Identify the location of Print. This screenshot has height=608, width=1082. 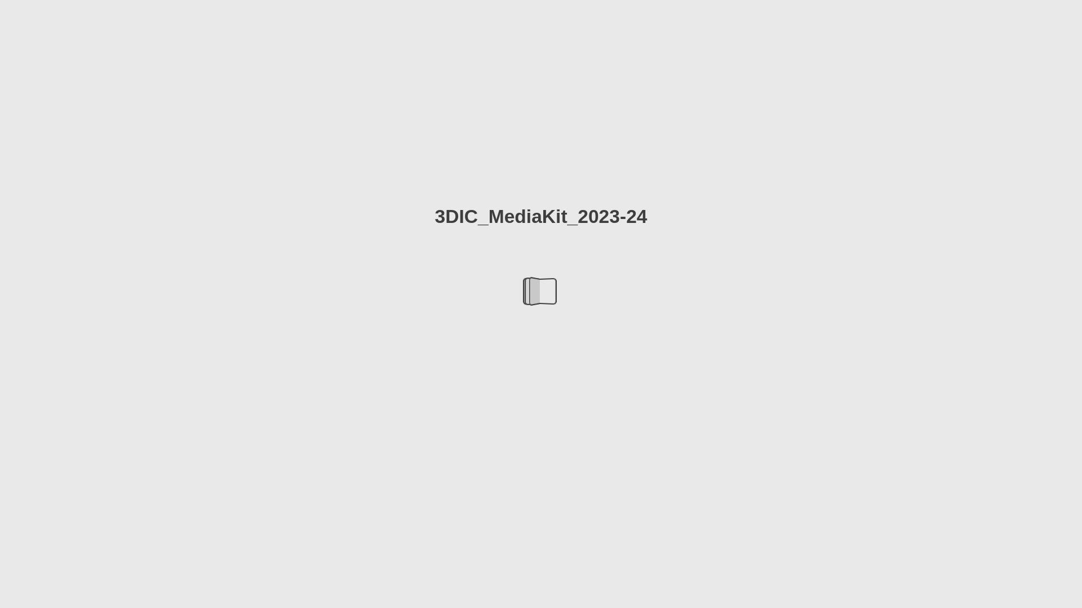
(533, 596).